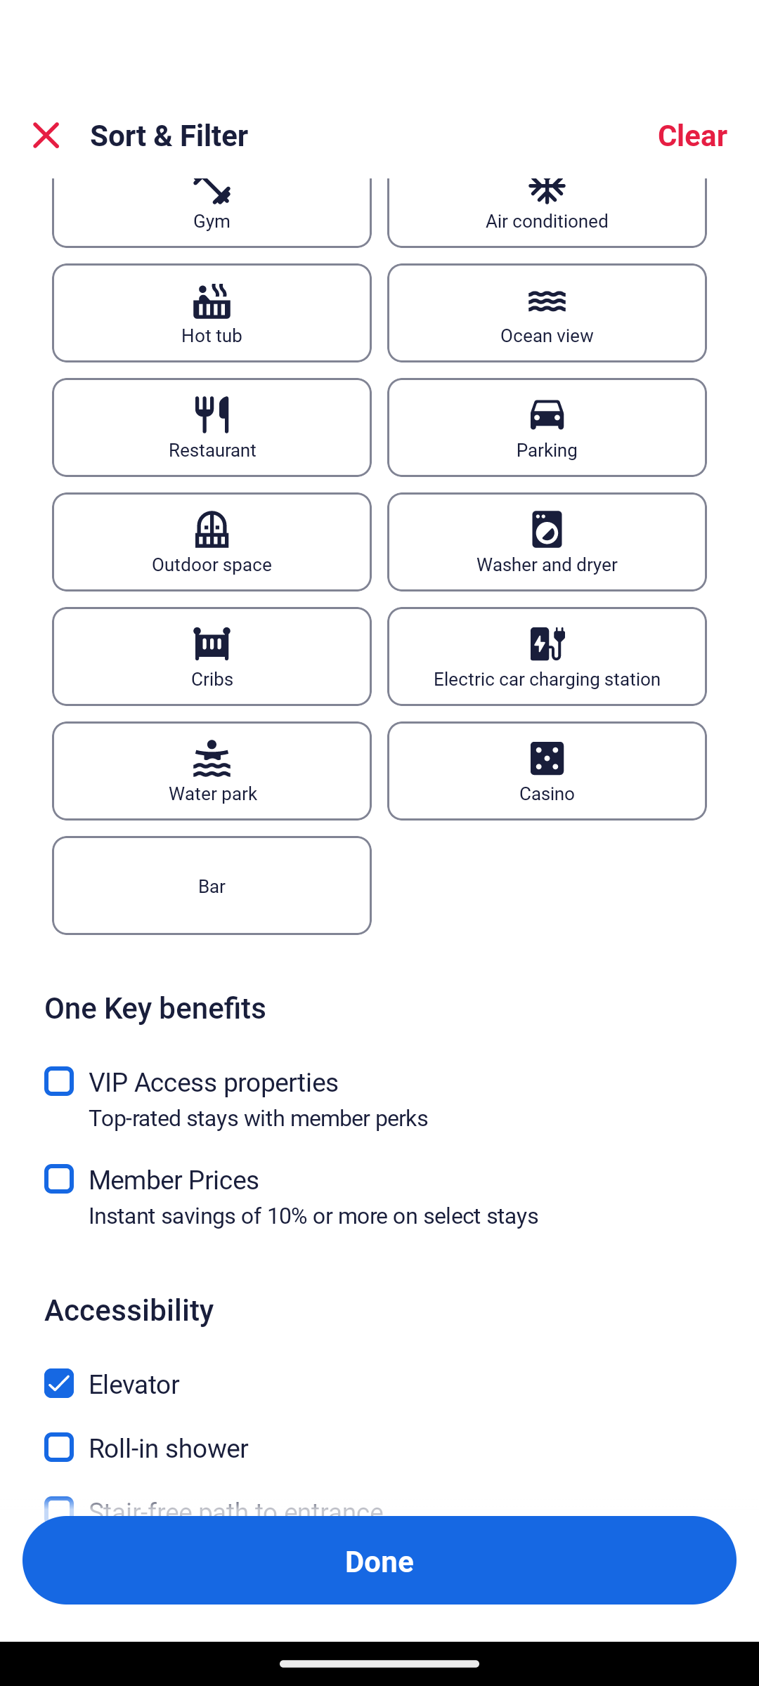 Image resolution: width=759 pixels, height=1686 pixels. I want to click on Parking, so click(547, 427).